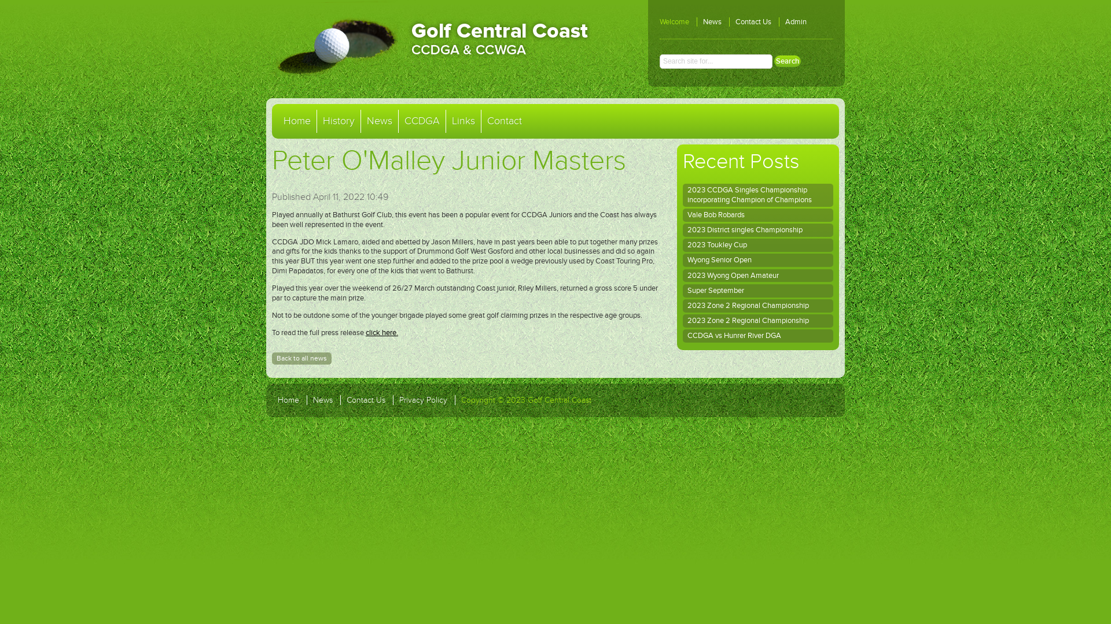 This screenshot has height=624, width=1111. Describe the element at coordinates (339, 121) in the screenshot. I see `History` at that location.